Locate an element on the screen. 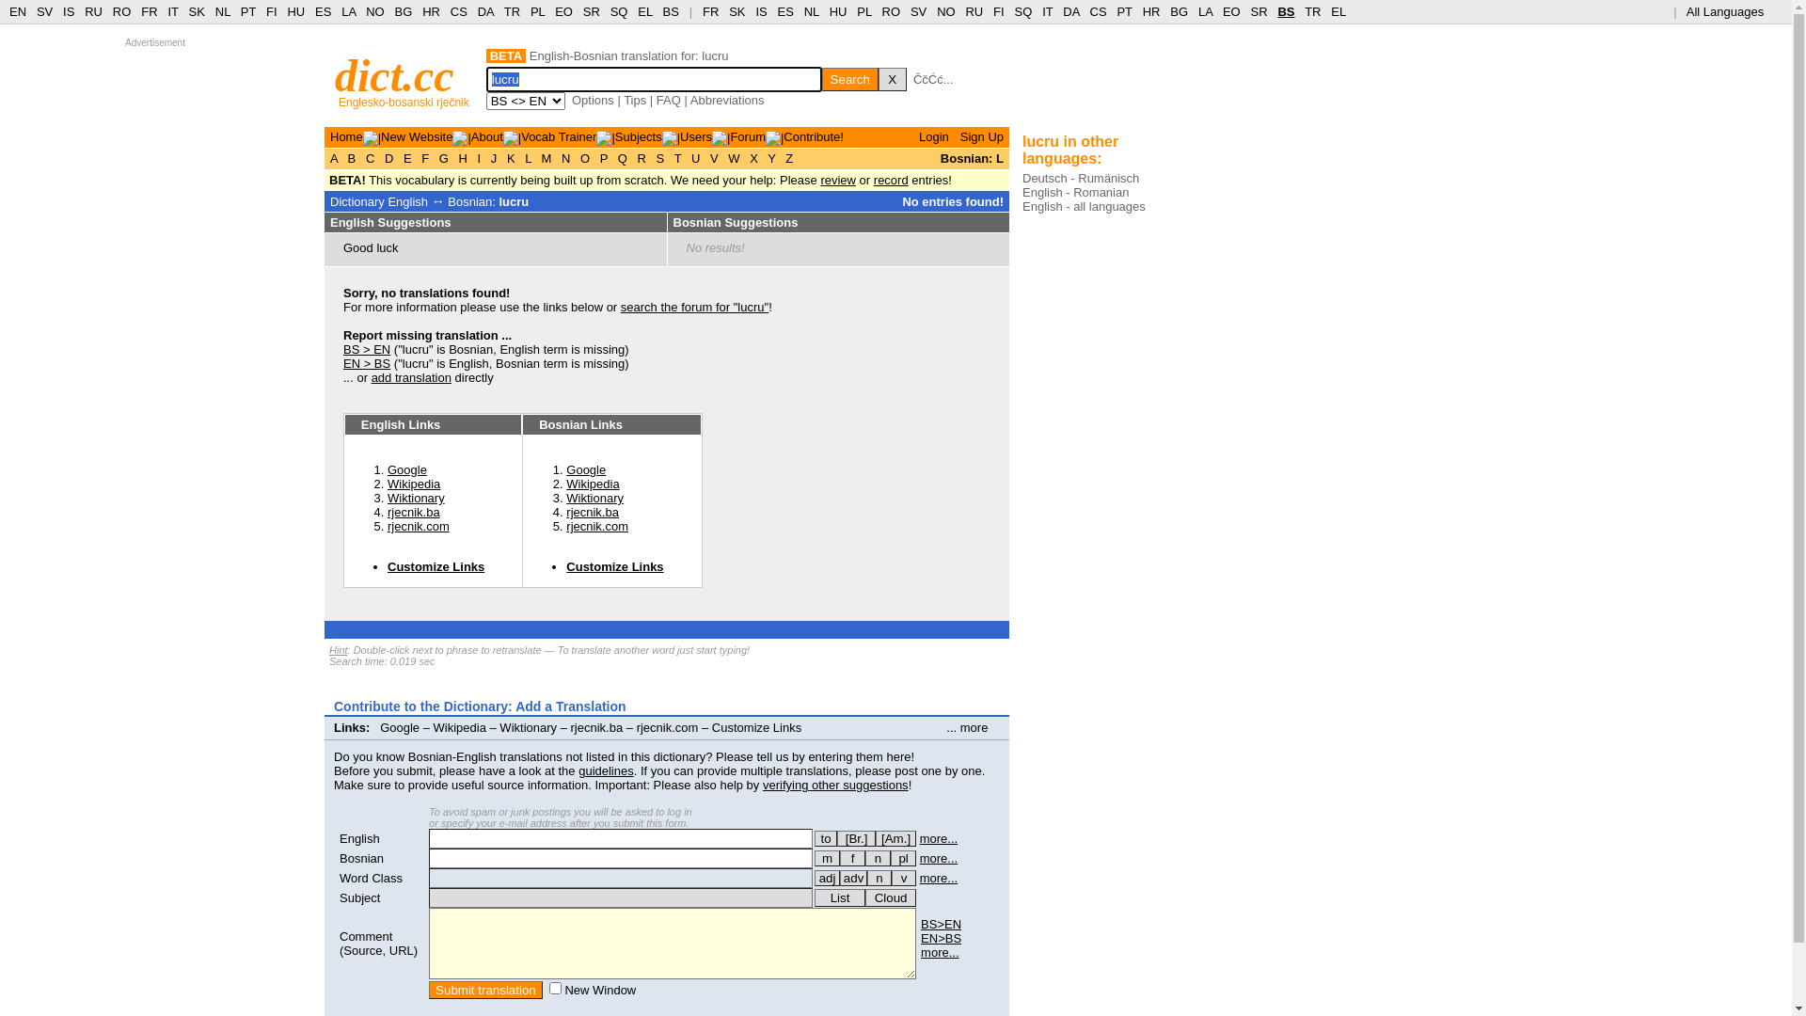 The height and width of the screenshot is (1016, 1806). Y is located at coordinates (771, 158).